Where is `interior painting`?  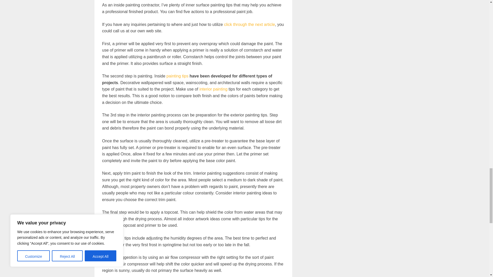 interior painting is located at coordinates (213, 89).